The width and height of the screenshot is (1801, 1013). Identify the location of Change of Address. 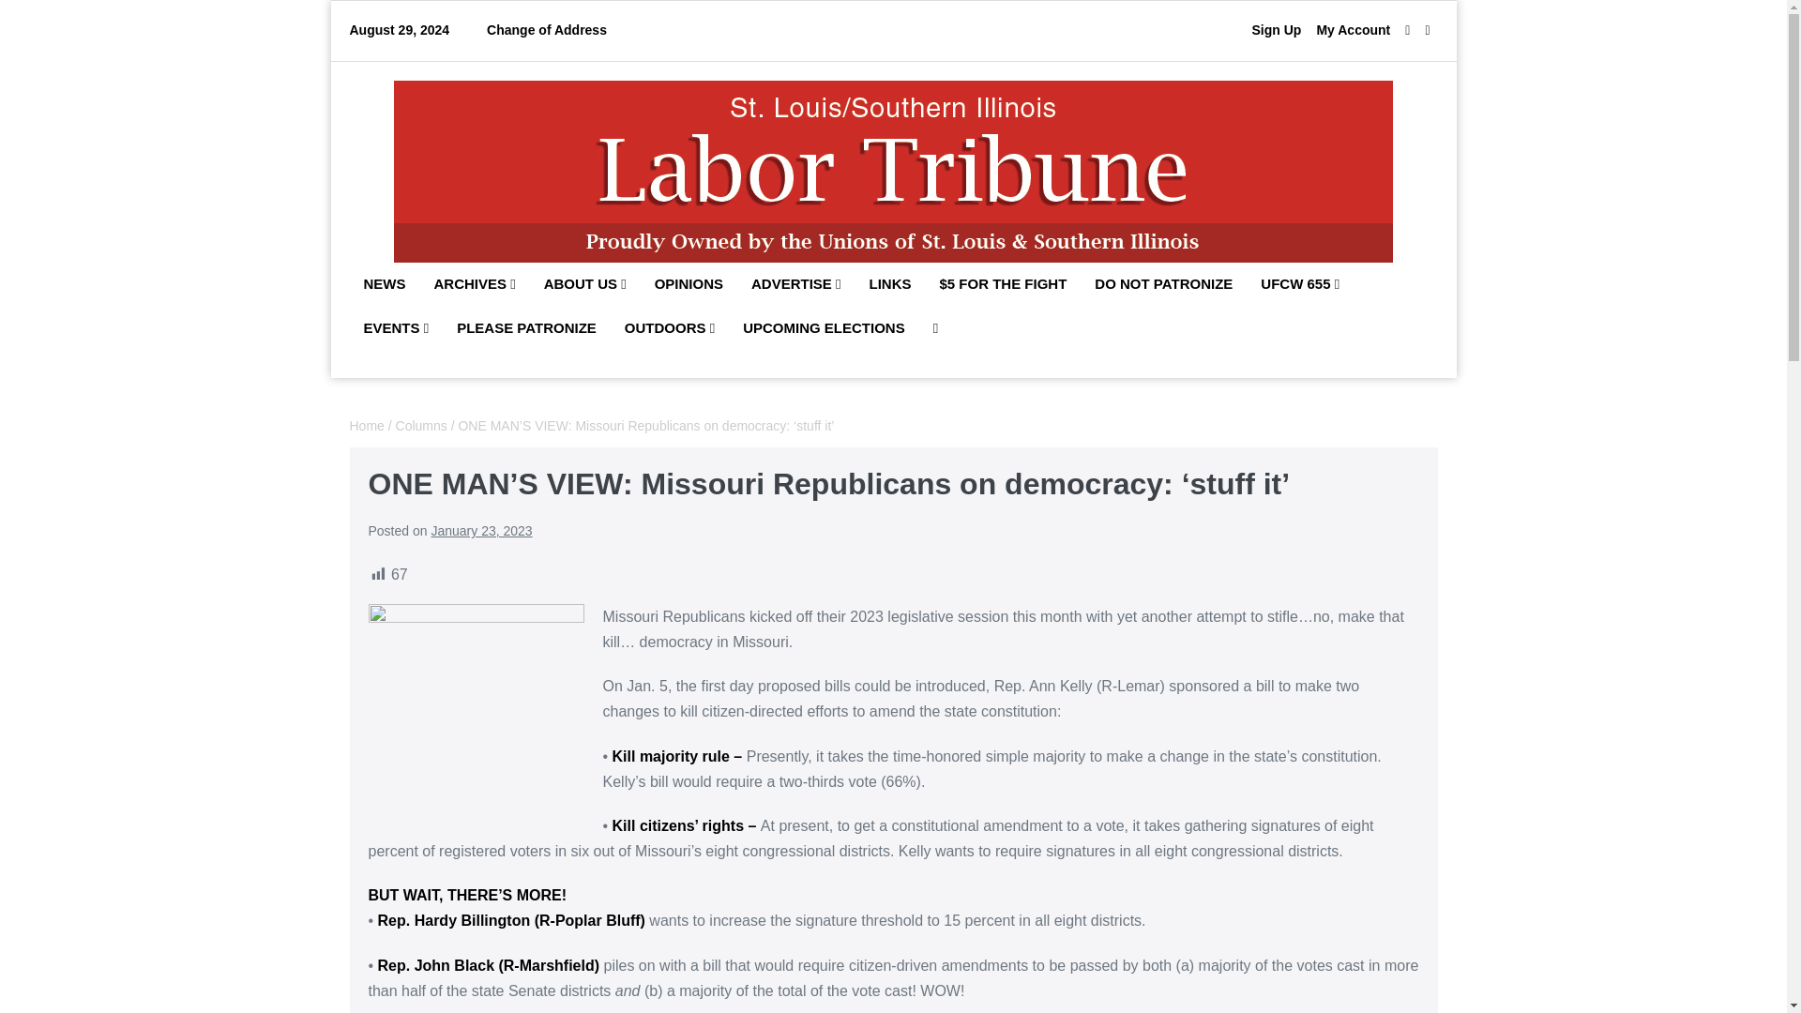
(546, 30).